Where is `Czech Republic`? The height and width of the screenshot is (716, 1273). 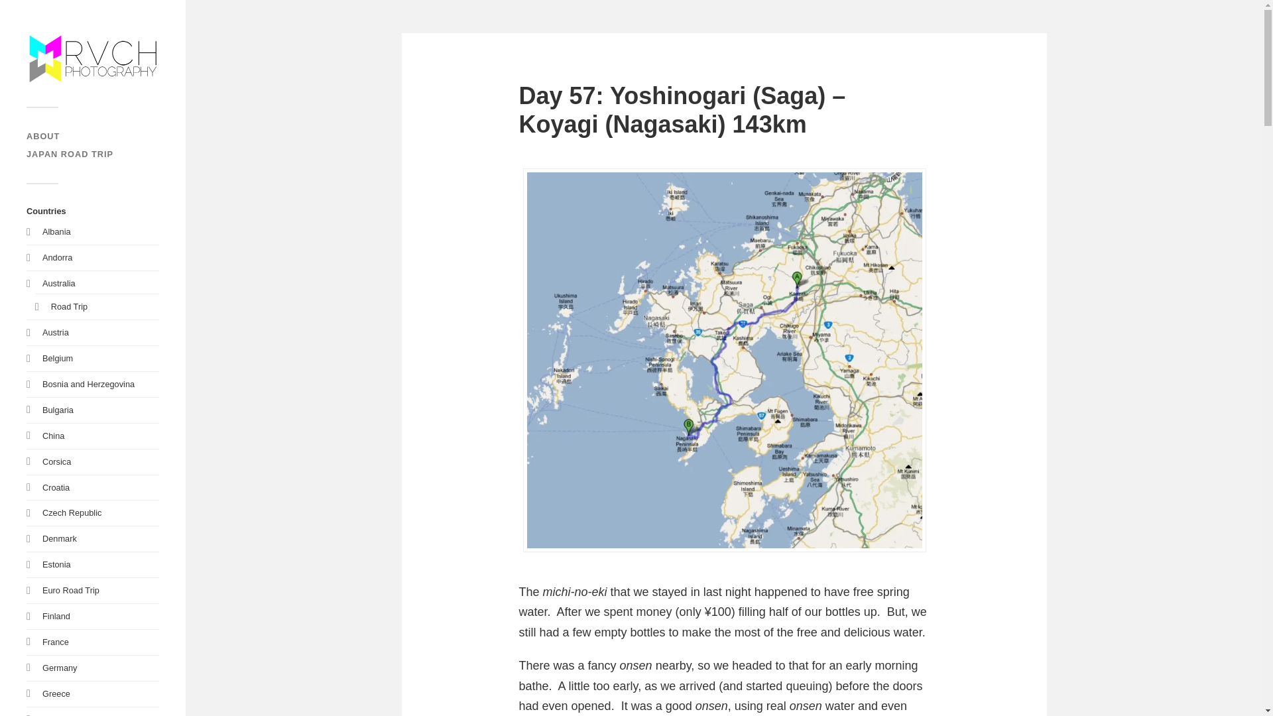 Czech Republic is located at coordinates (72, 512).